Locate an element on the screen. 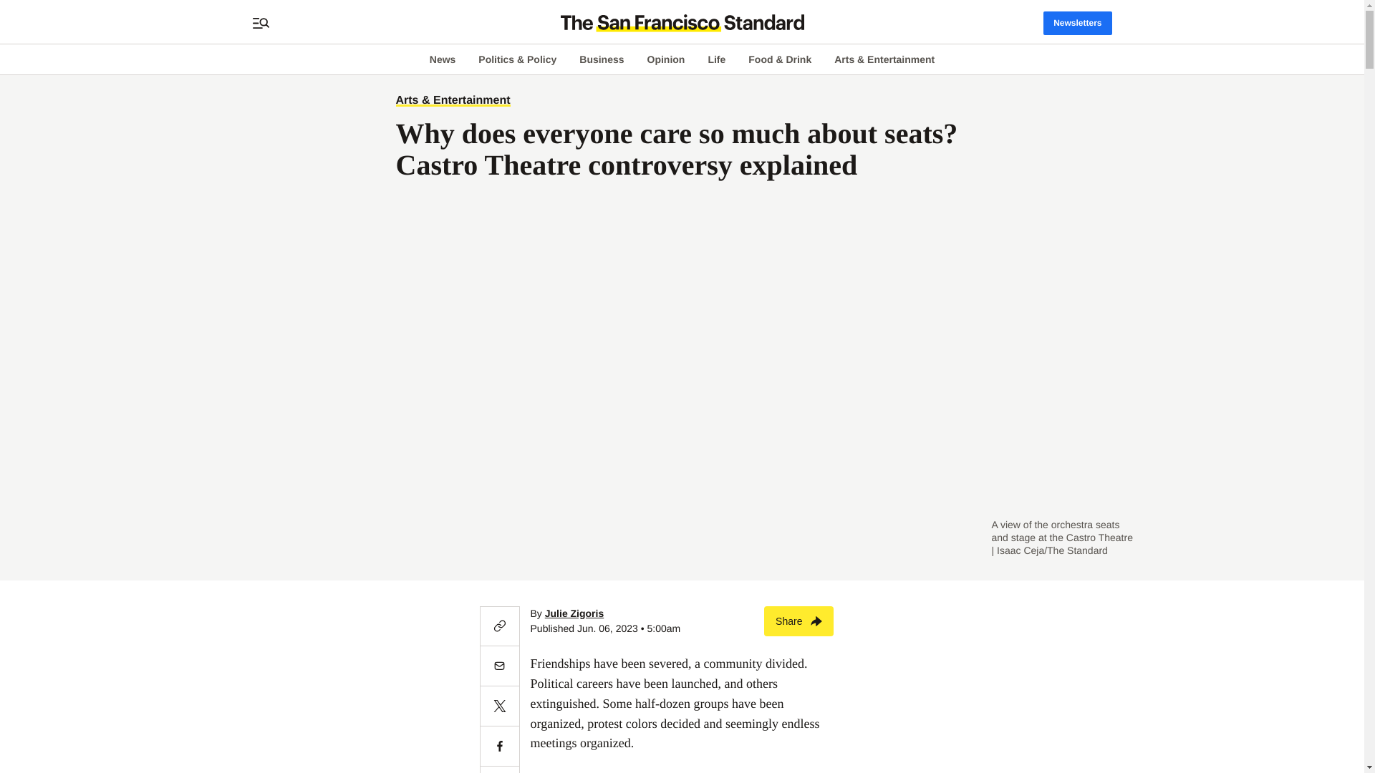  Julie Zigoris is located at coordinates (574, 613).